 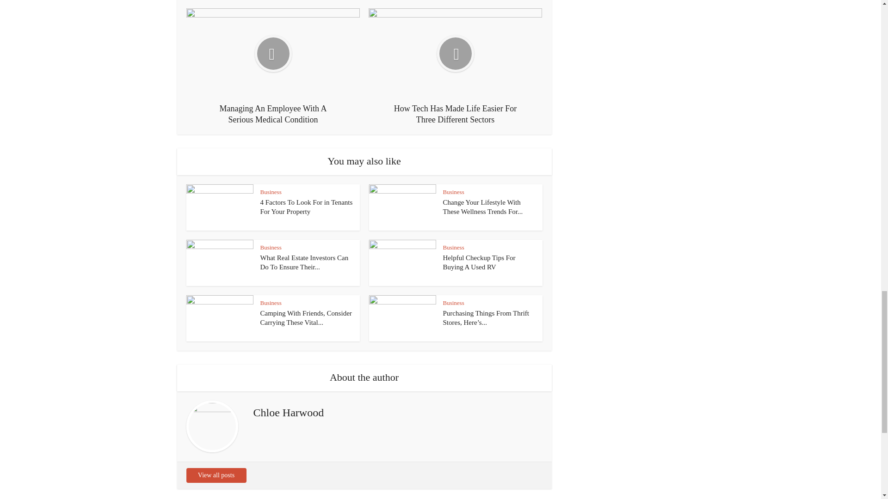 I want to click on 4 Factors To Look For in Tenants For Your Property, so click(x=306, y=207).